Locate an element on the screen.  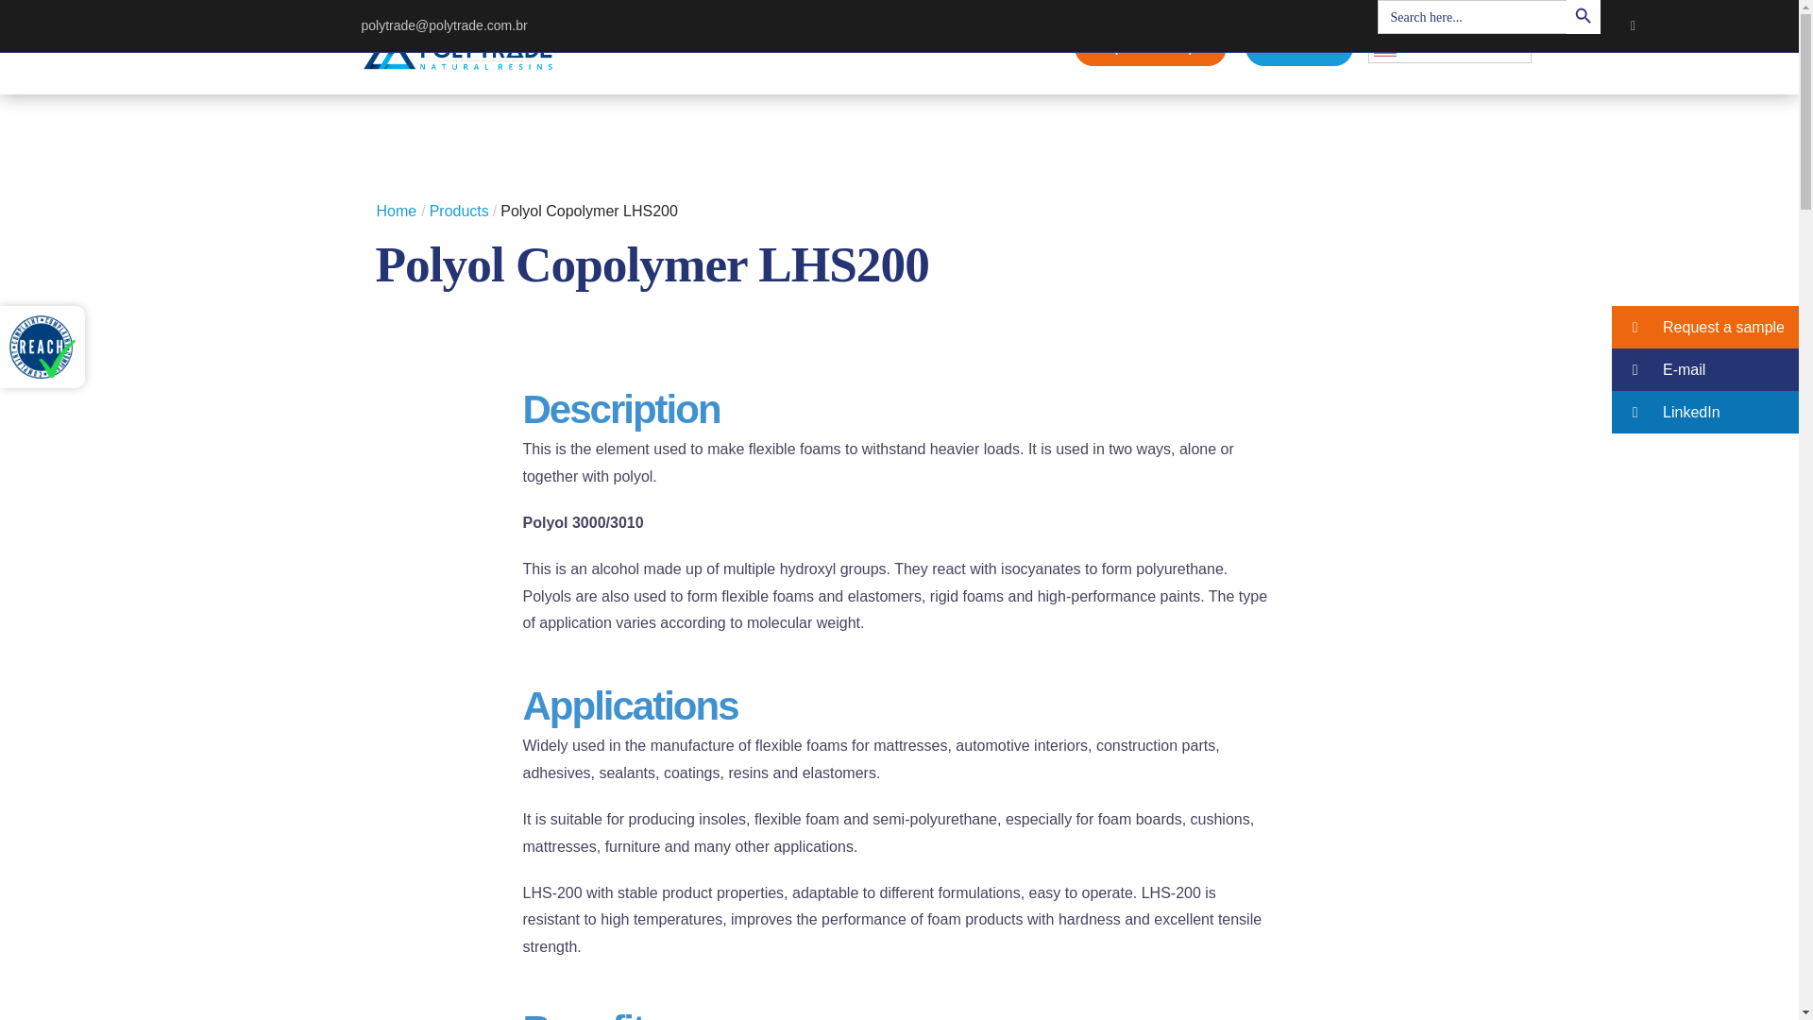
LinkedIn is located at coordinates (1632, 25).